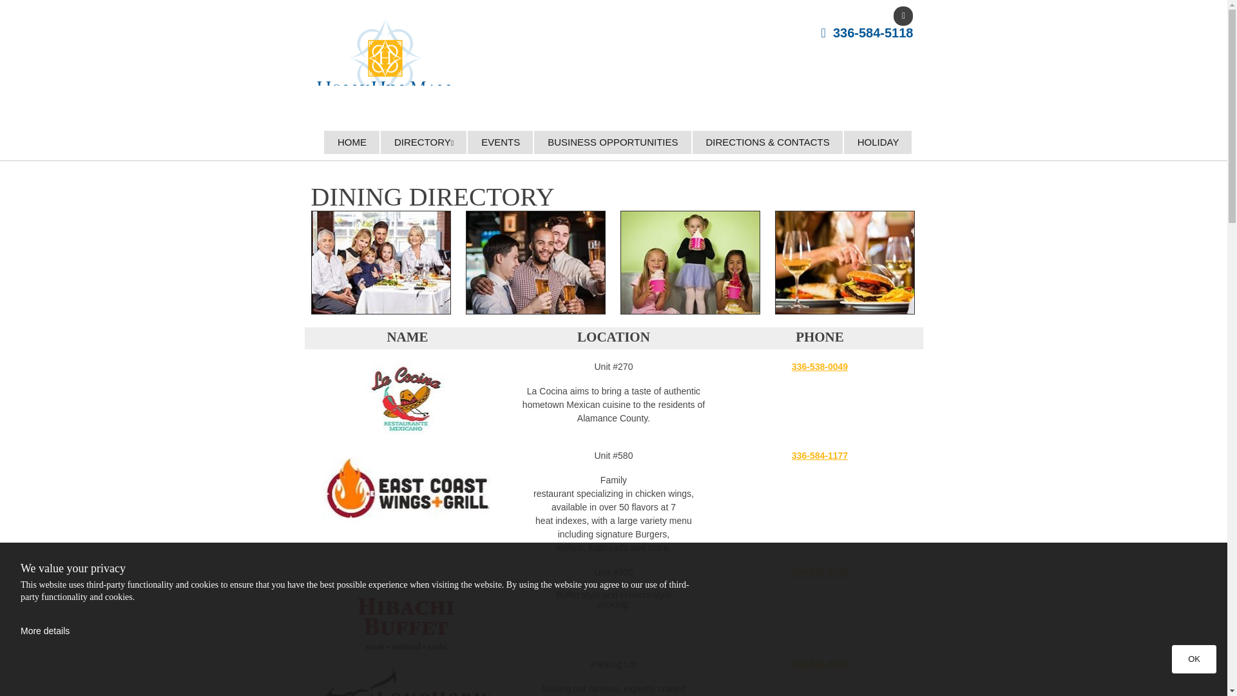  Describe the element at coordinates (820, 663) in the screenshot. I see `336-586-0082` at that location.